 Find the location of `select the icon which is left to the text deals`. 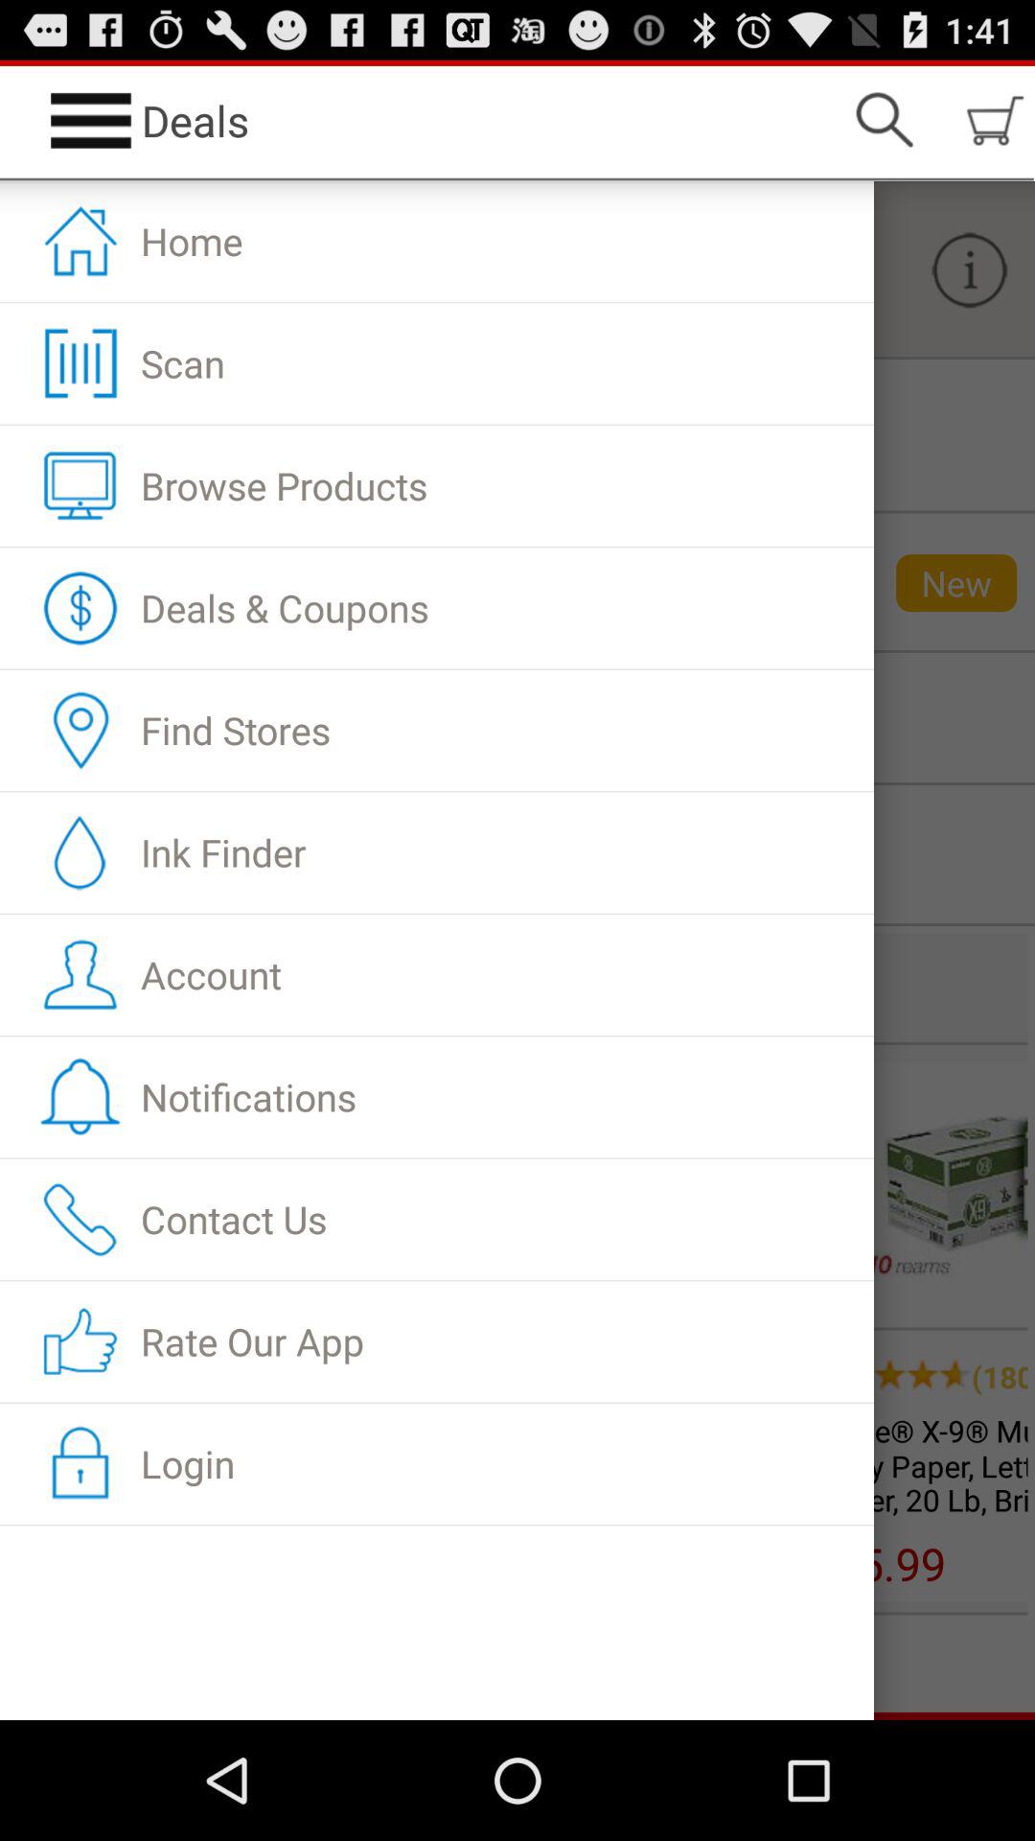

select the icon which is left to the text deals is located at coordinates (91, 121).